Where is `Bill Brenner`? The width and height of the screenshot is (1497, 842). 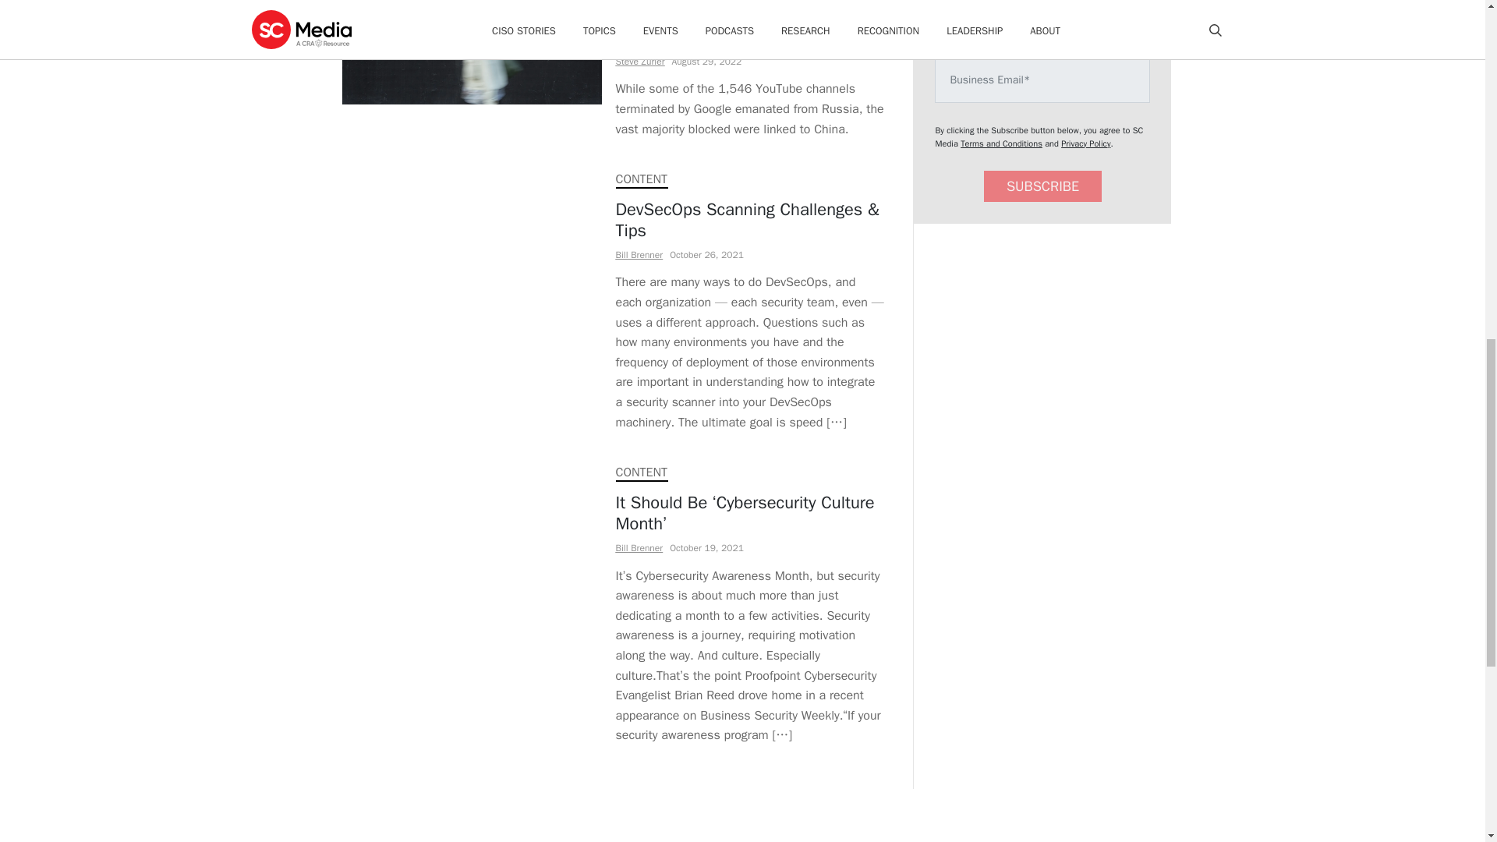
Bill Brenner is located at coordinates (639, 254).